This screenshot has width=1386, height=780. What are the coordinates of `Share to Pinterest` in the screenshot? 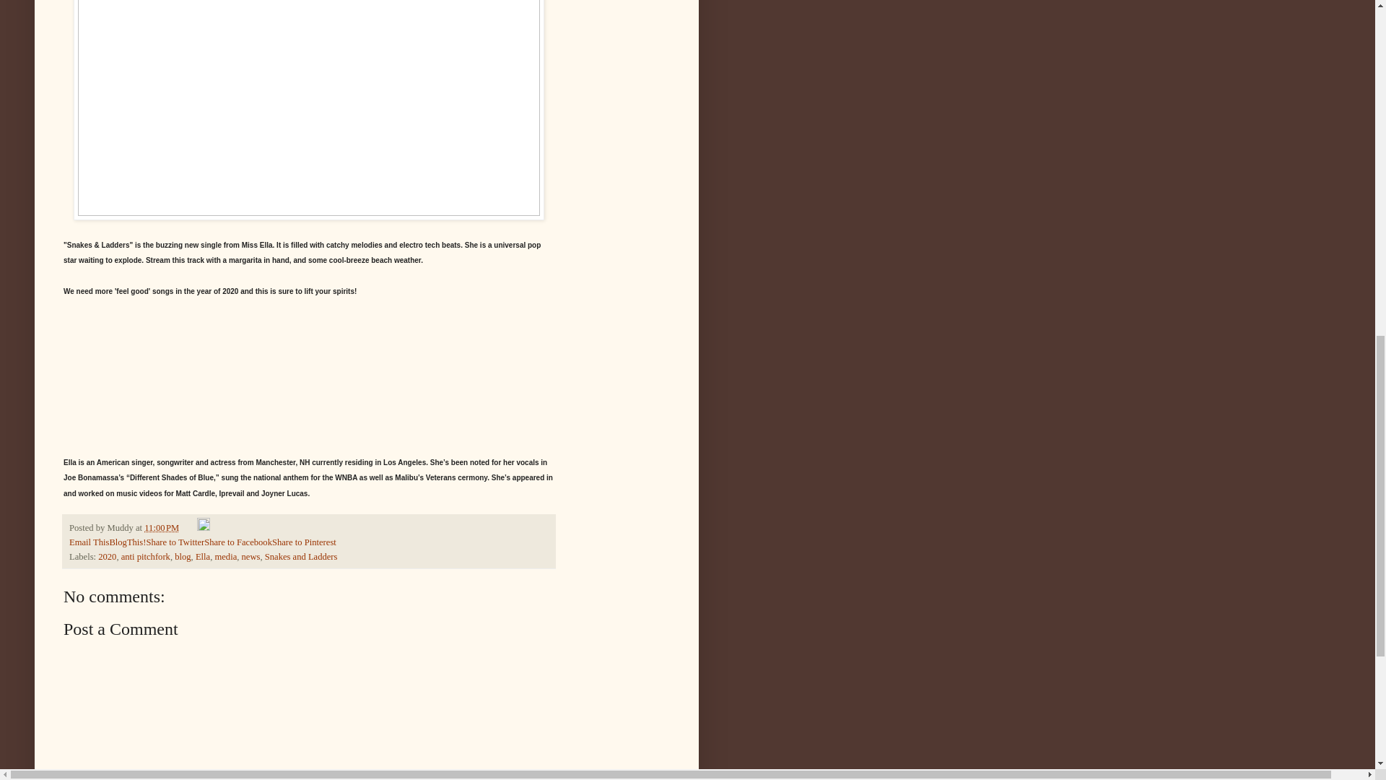 It's located at (304, 542).